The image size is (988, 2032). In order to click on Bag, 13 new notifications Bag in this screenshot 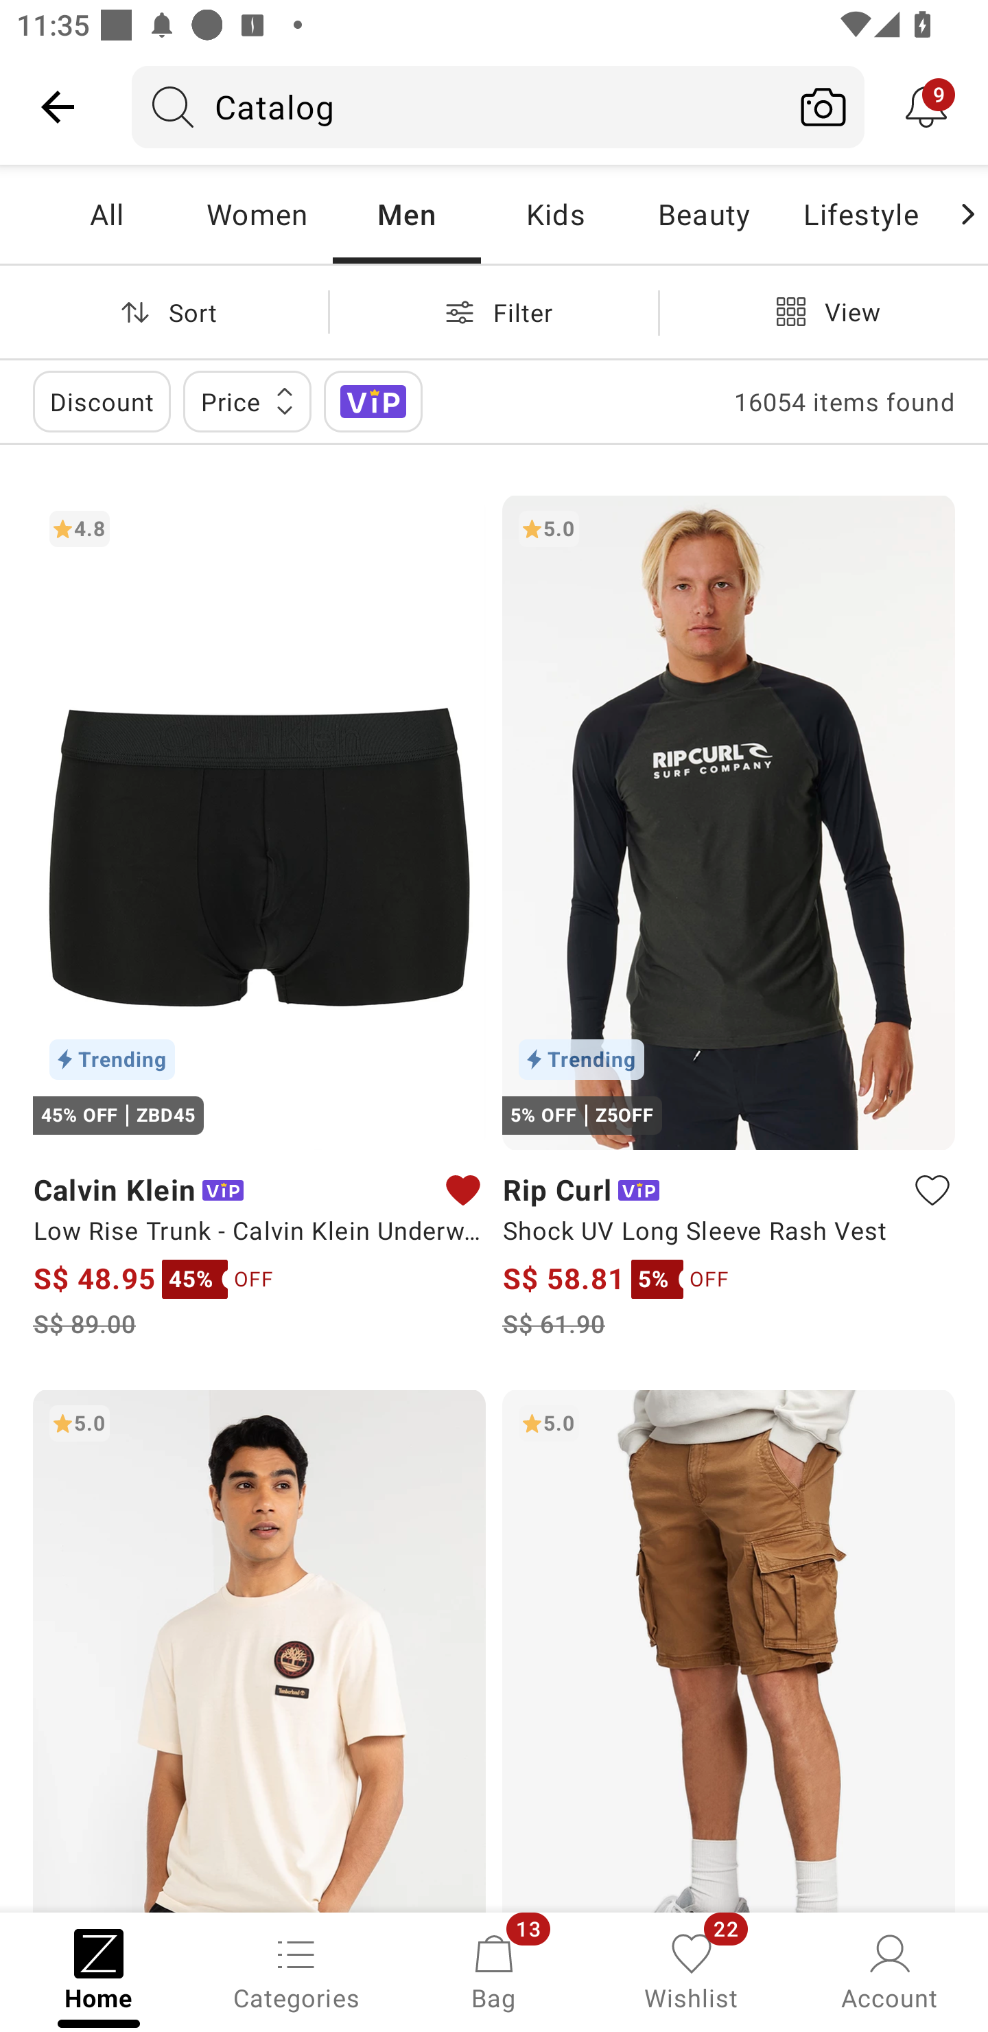, I will do `click(494, 1970)`.